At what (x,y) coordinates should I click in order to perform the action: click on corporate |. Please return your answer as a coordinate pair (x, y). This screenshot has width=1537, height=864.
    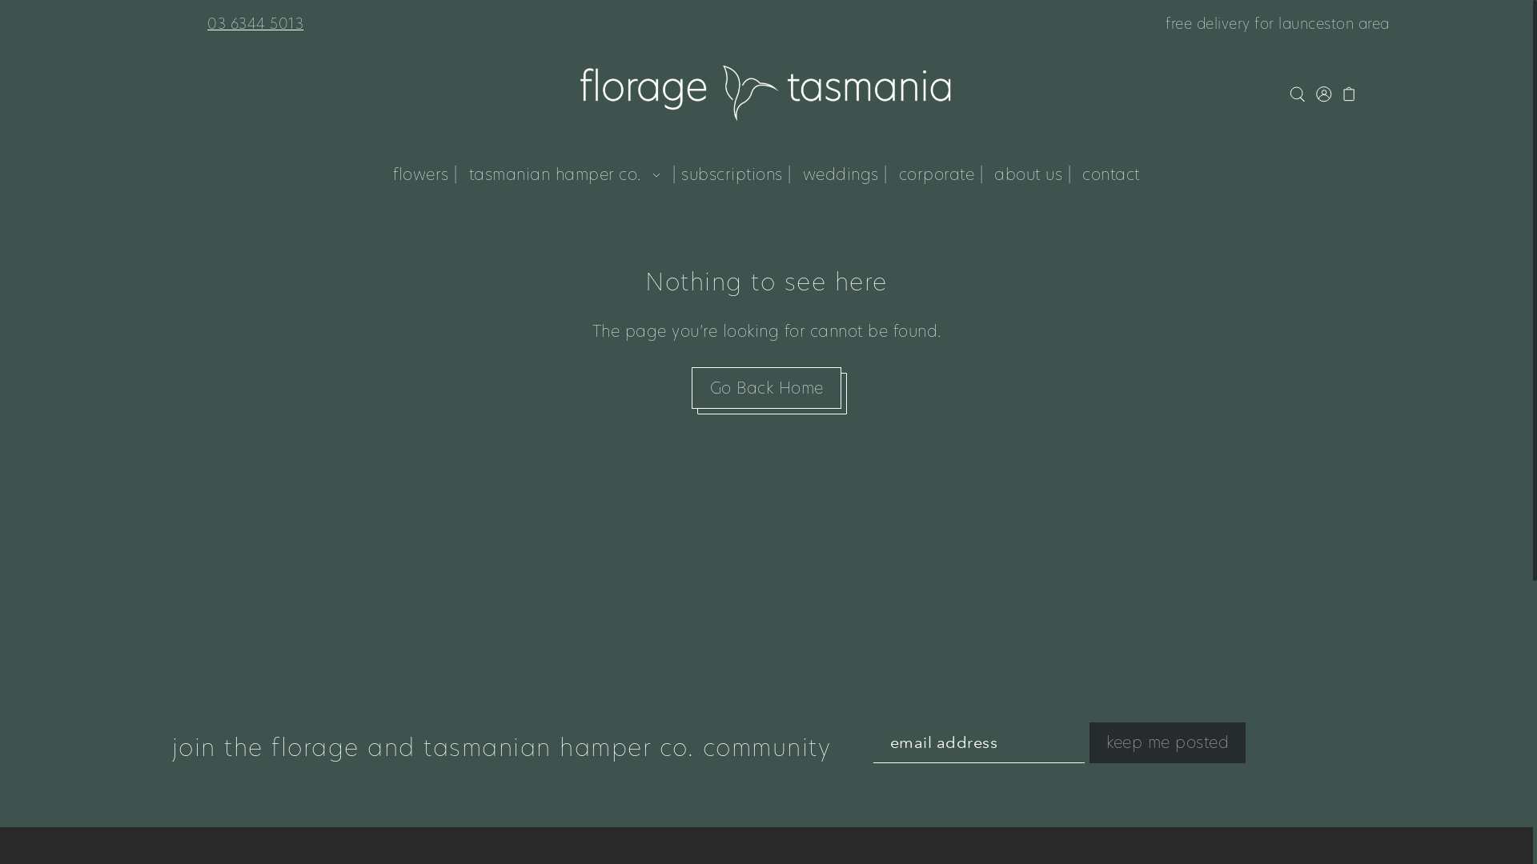
    Looking at the image, I should click on (941, 174).